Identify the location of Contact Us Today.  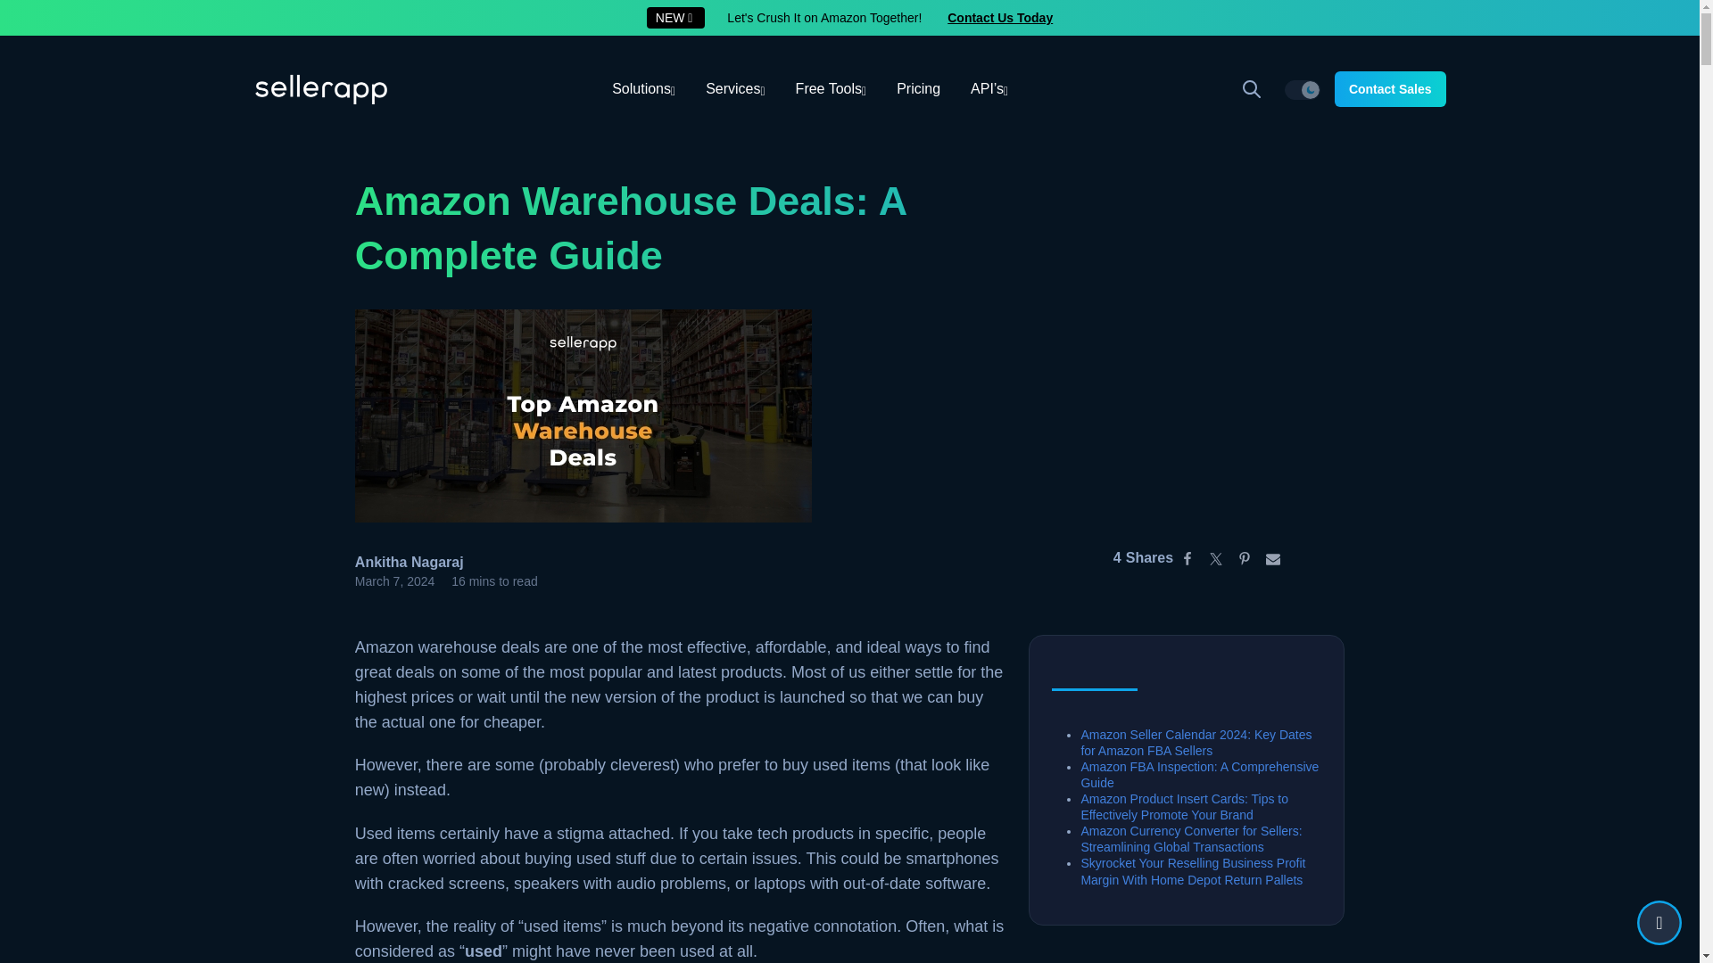
(999, 18).